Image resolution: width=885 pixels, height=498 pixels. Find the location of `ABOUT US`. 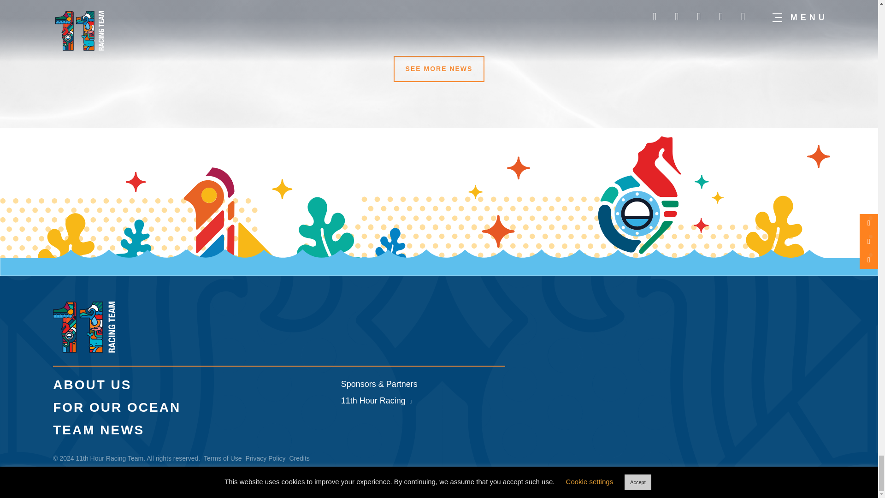

ABOUT US is located at coordinates (92, 385).